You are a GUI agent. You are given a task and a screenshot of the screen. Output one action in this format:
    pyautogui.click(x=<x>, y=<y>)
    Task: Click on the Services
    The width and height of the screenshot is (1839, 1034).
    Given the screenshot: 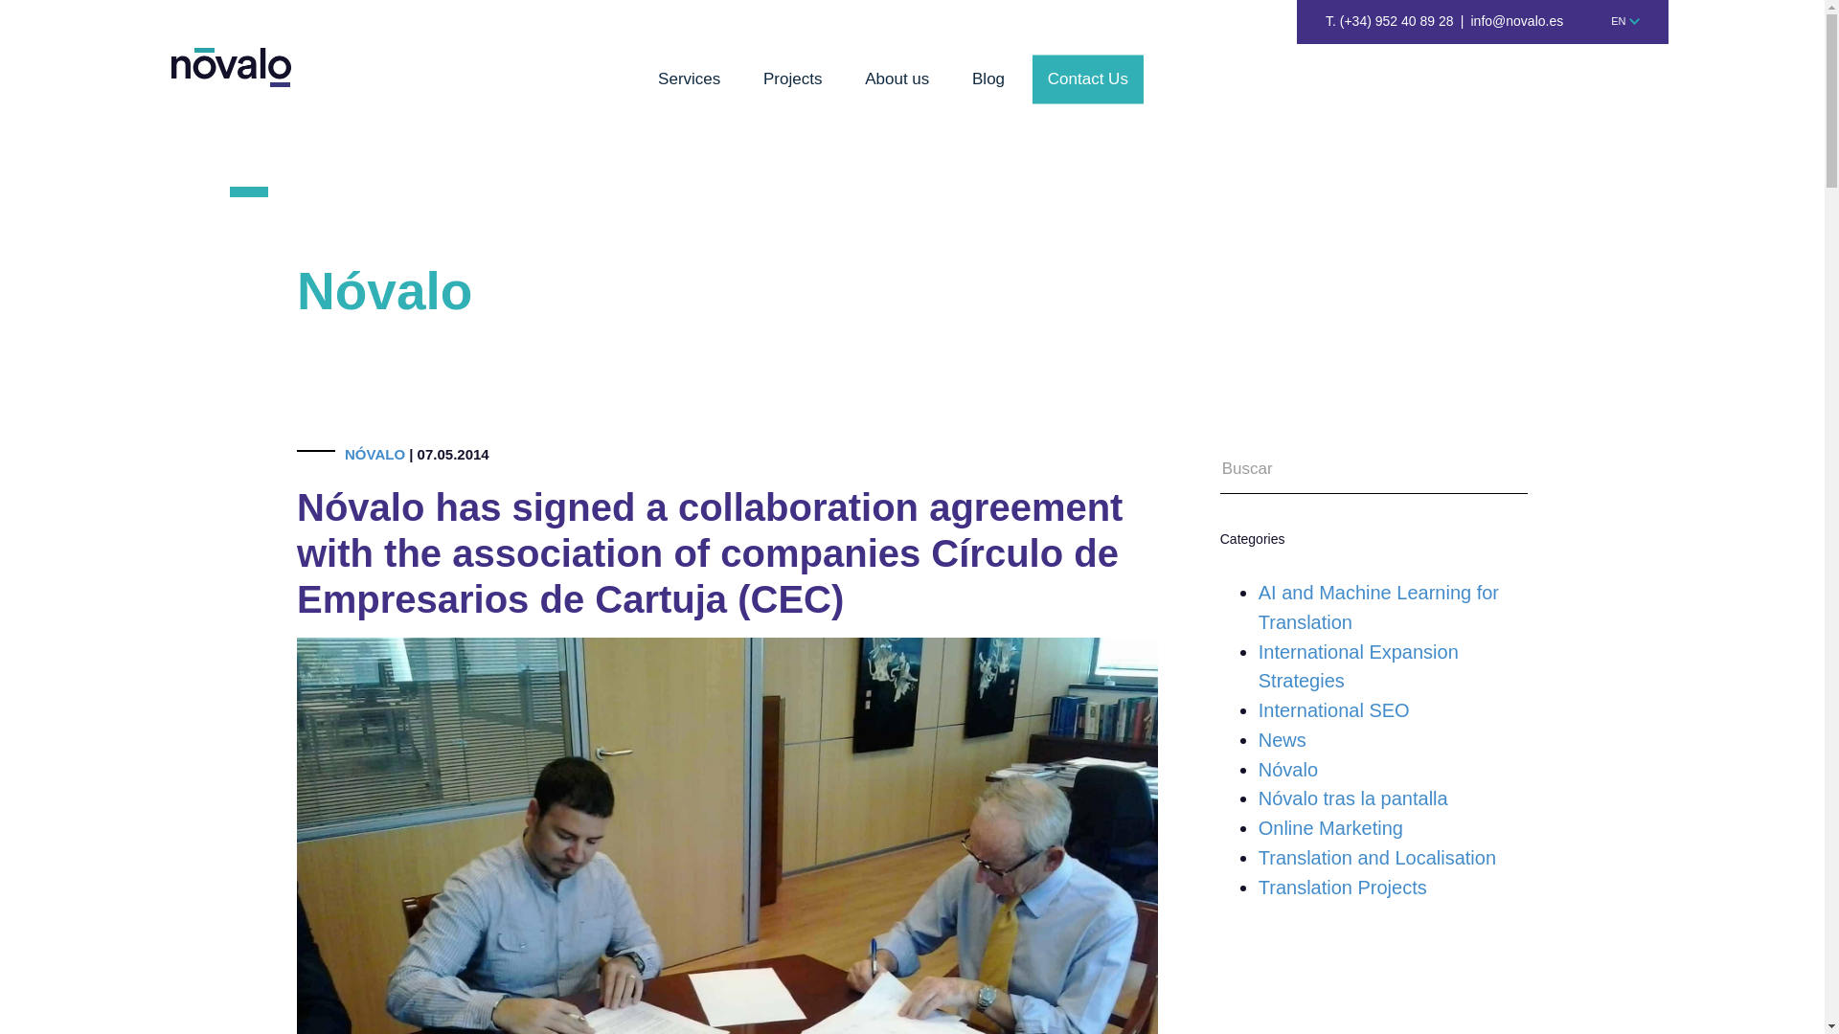 What is the action you would take?
    pyautogui.click(x=690, y=84)
    